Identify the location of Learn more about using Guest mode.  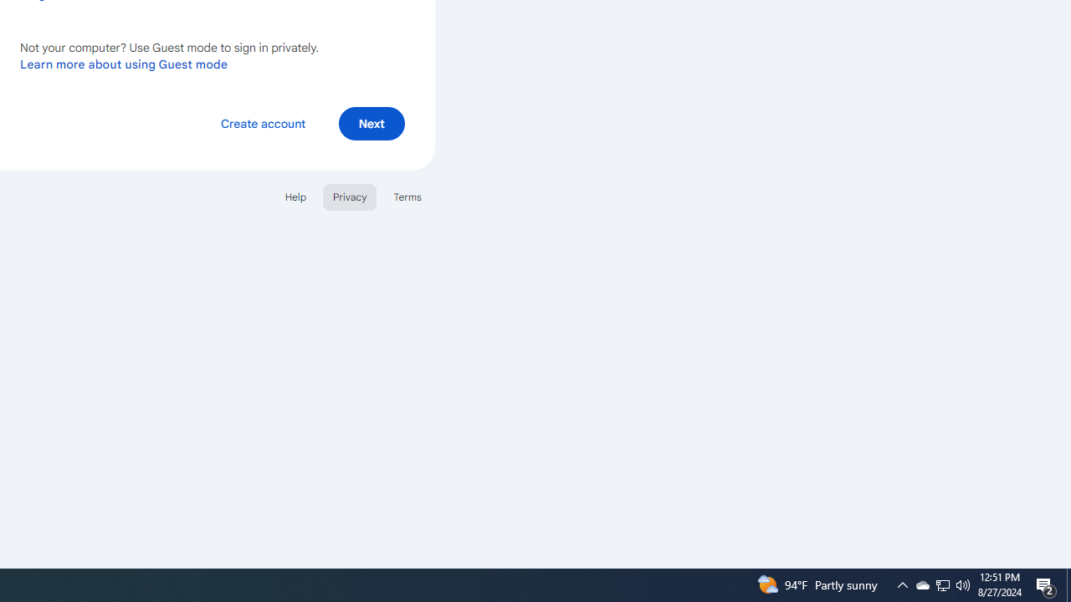
(124, 64).